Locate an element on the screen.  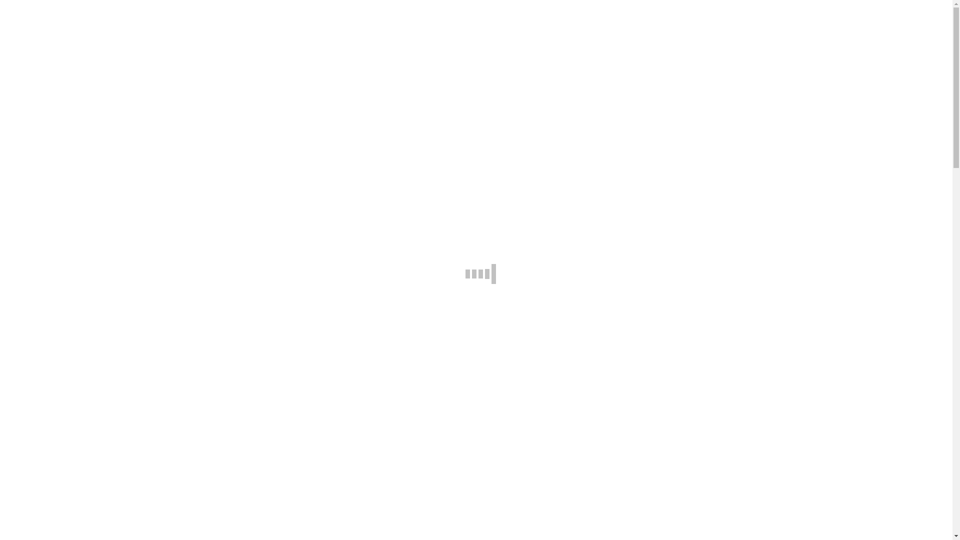
Bark Lake Project is located at coordinates (93, 253).